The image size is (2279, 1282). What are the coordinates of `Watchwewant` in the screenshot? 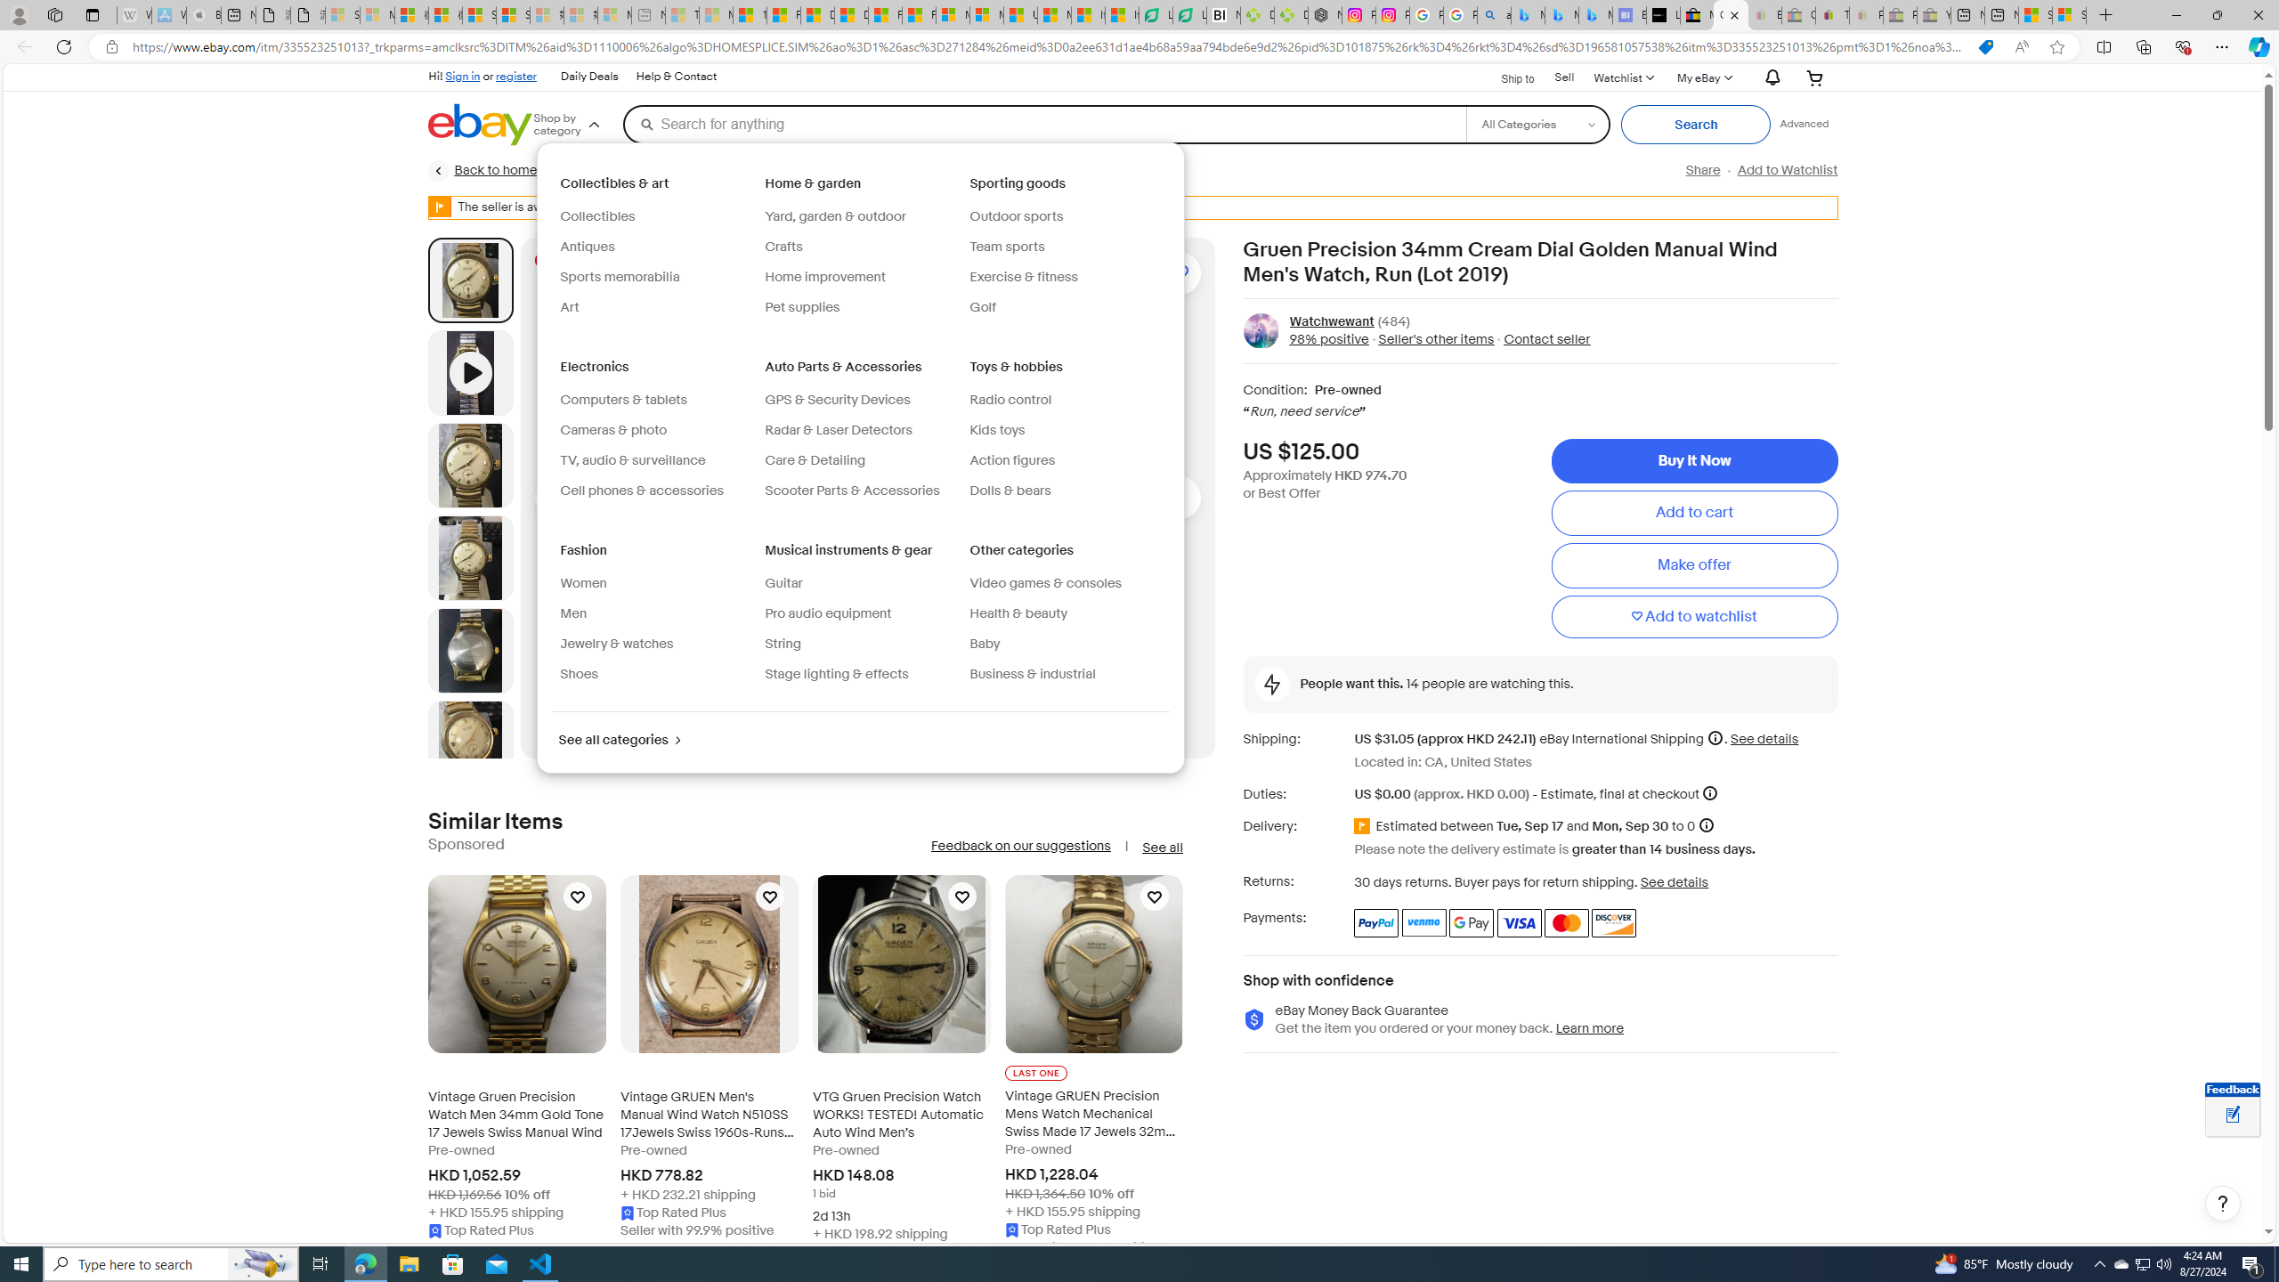 It's located at (1332, 321).